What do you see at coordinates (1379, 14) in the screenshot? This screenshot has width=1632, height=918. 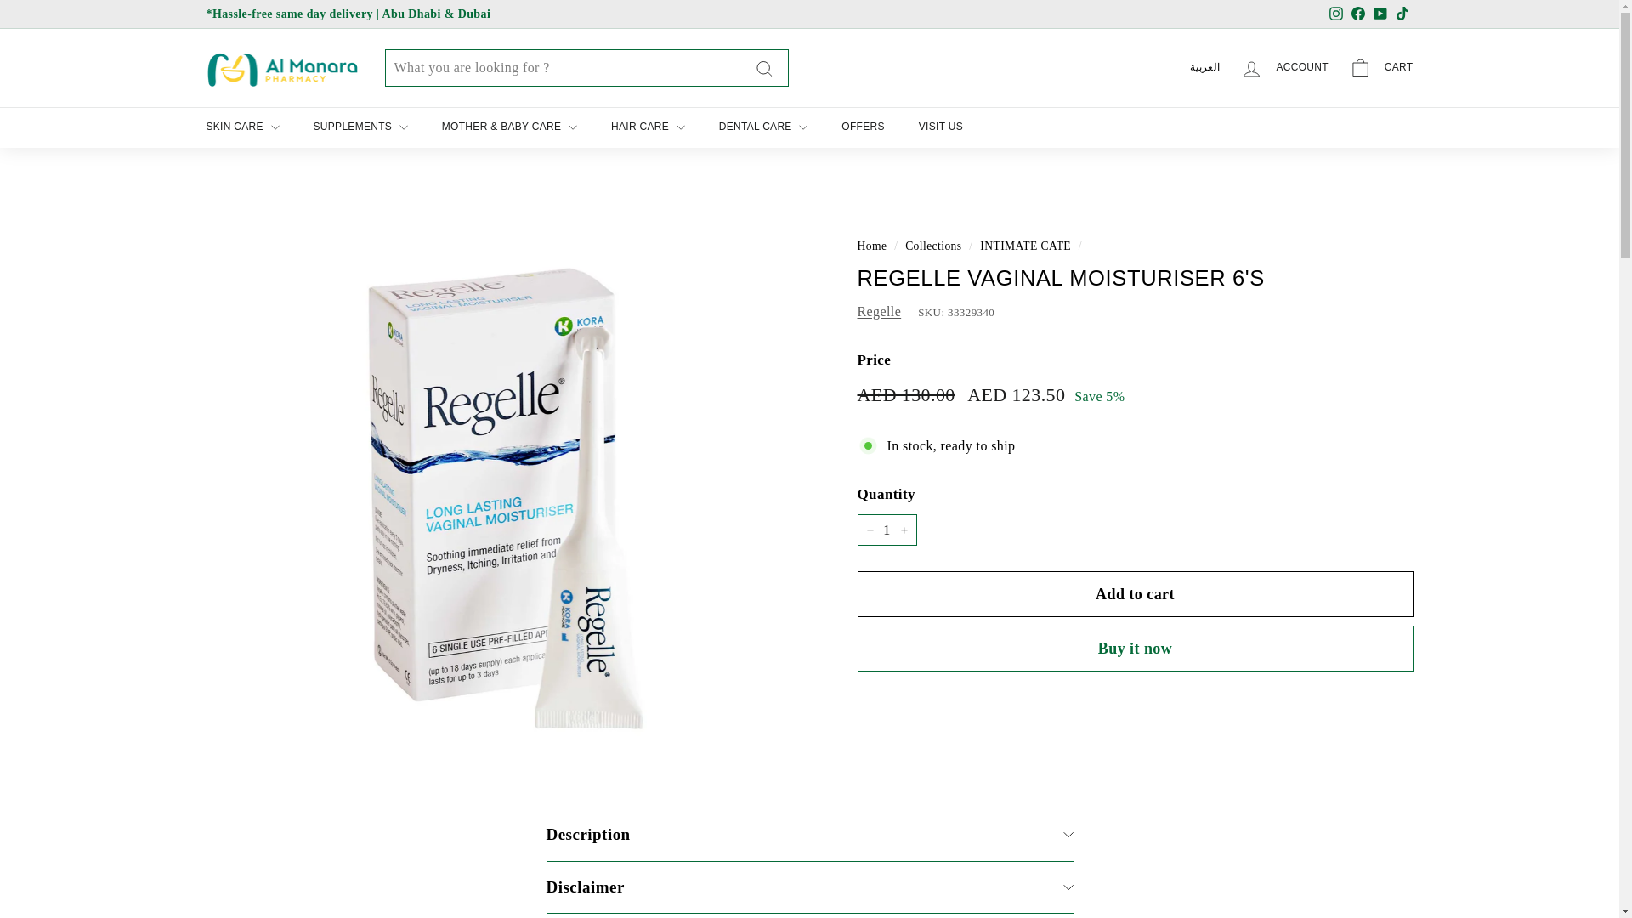 I see `Al Manara Pharmacy on YouTube` at bounding box center [1379, 14].